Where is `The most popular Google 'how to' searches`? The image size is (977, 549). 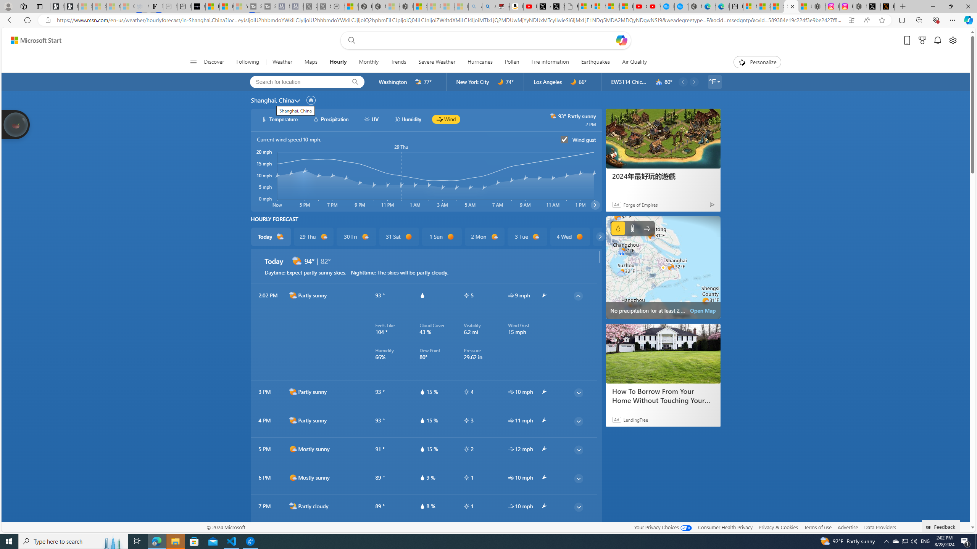
The most popular Google 'how to' searches is located at coordinates (681, 6).